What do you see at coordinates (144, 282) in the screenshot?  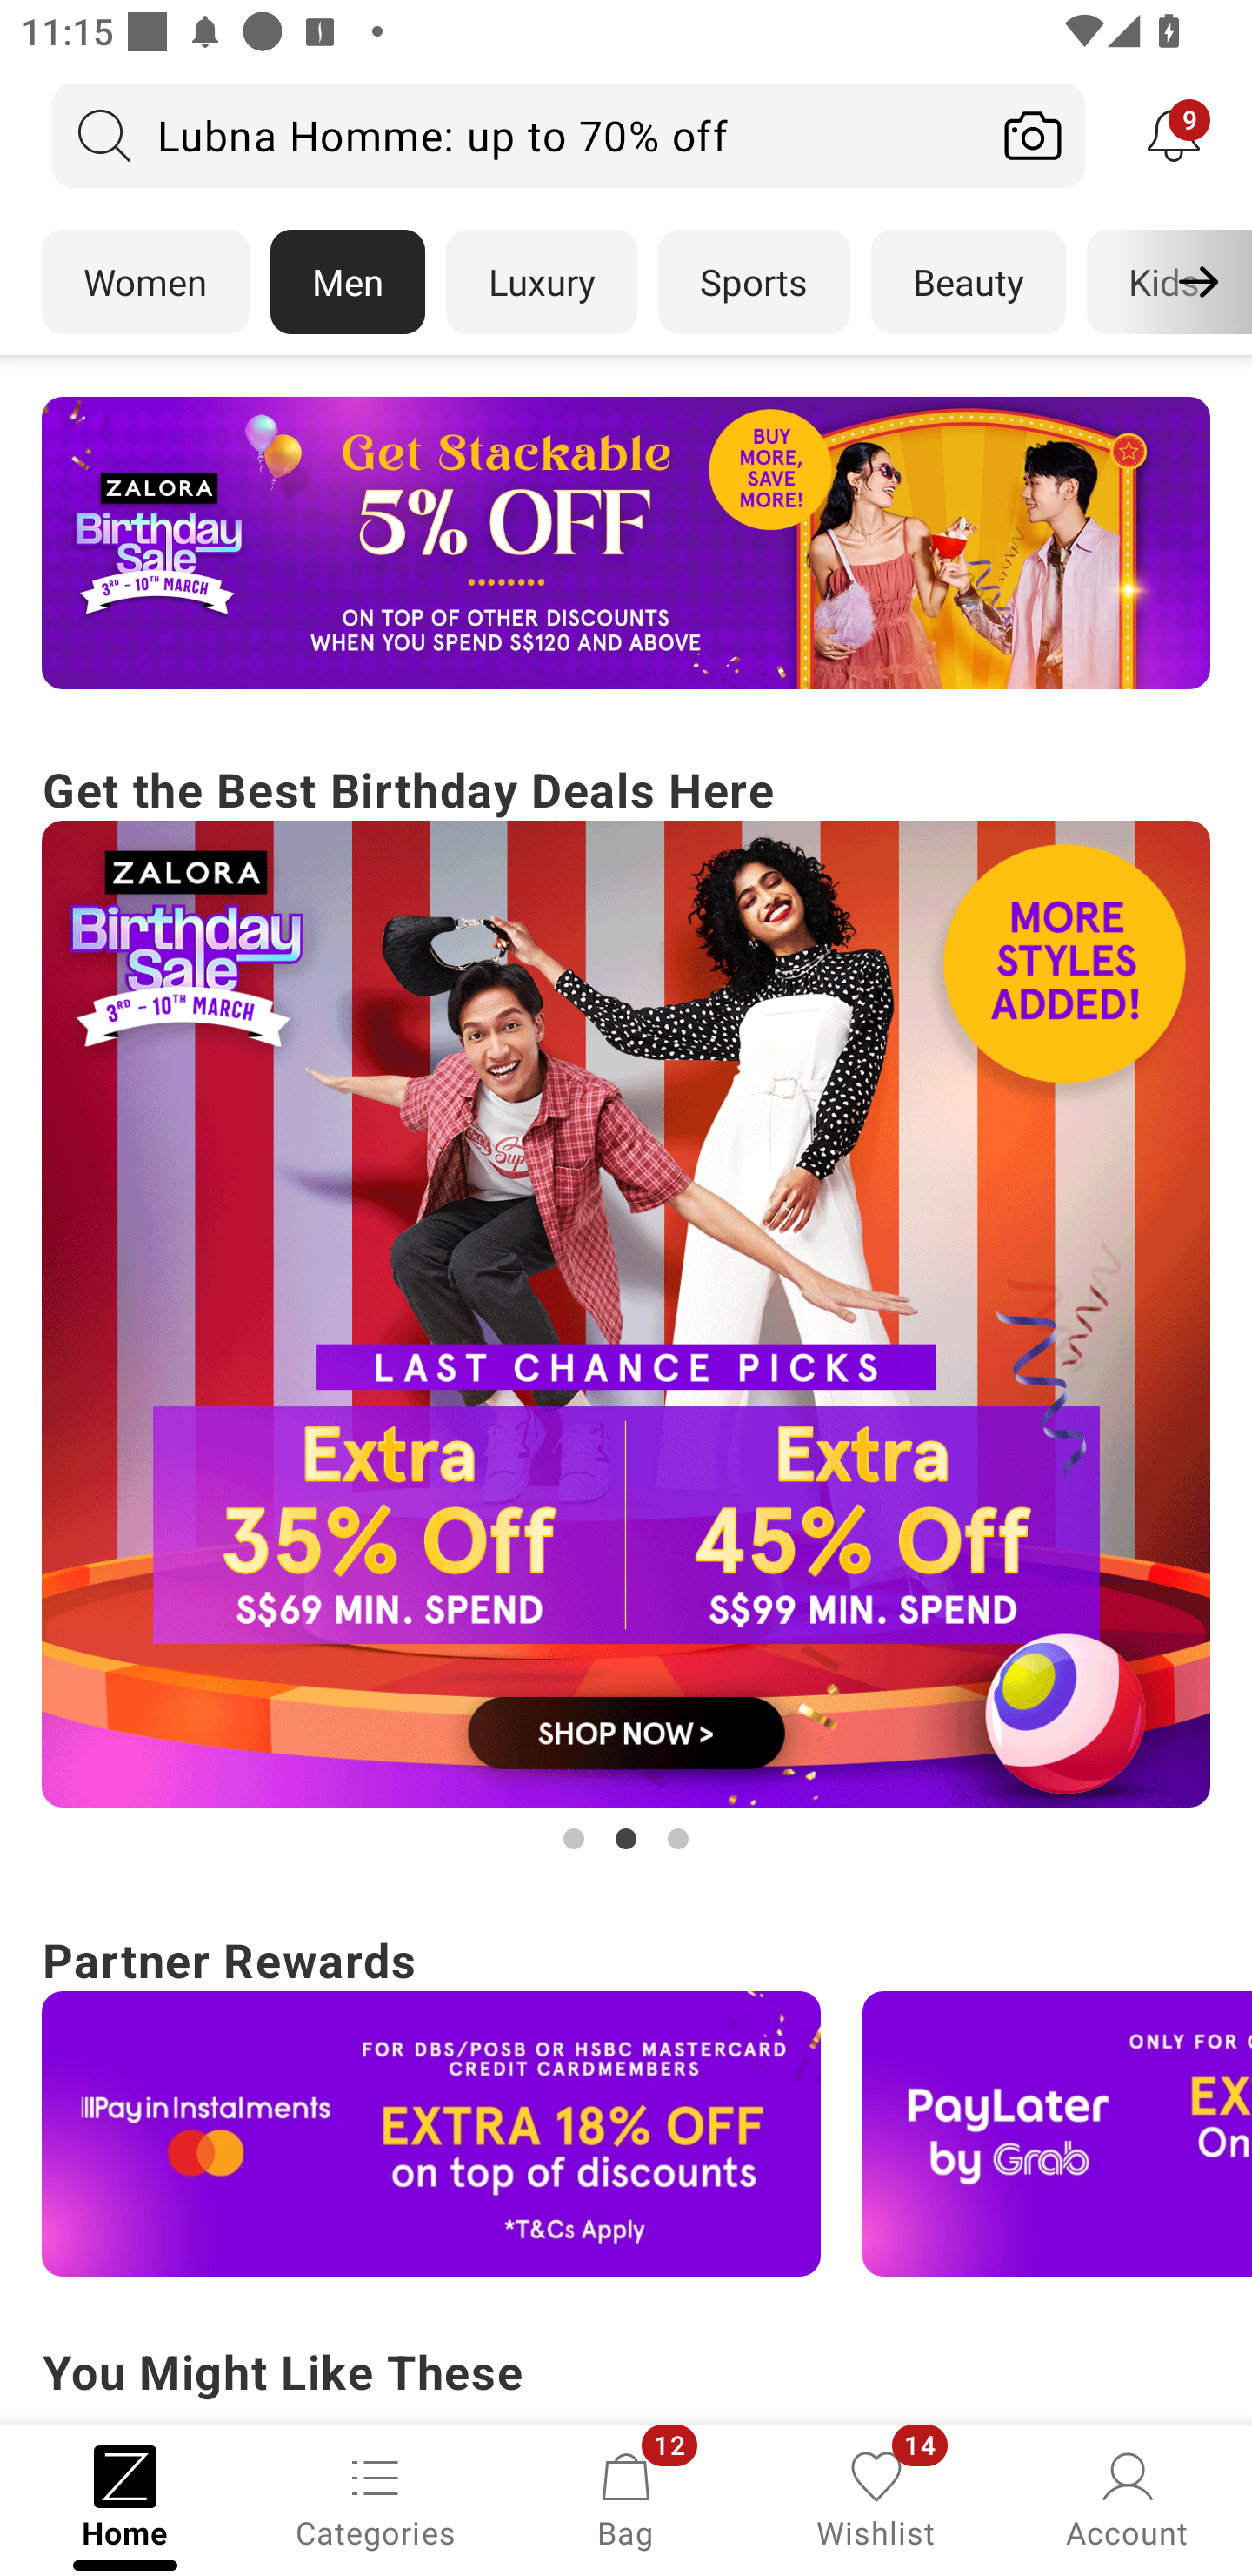 I see `Women` at bounding box center [144, 282].